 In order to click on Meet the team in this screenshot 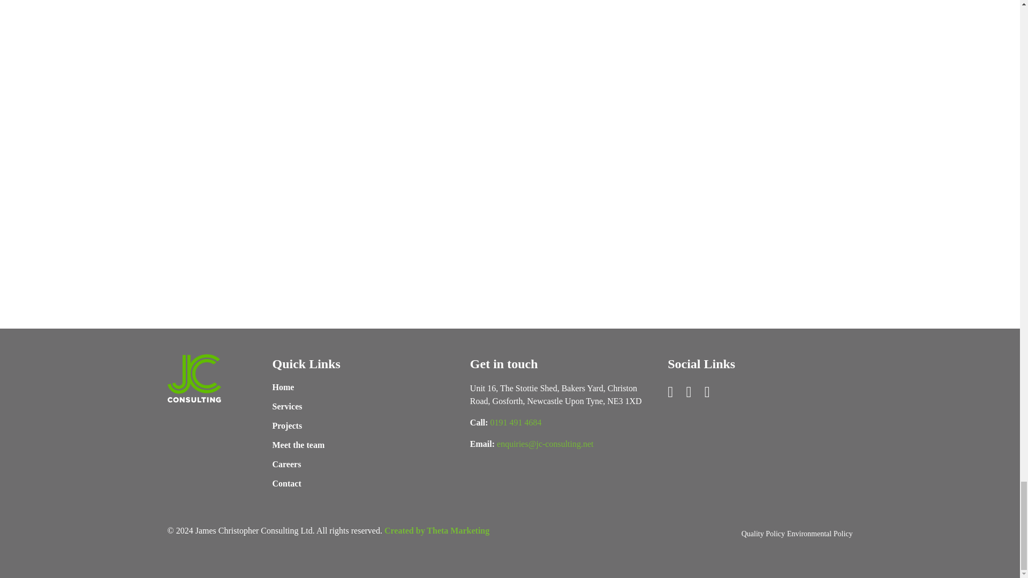, I will do `click(298, 445)`.